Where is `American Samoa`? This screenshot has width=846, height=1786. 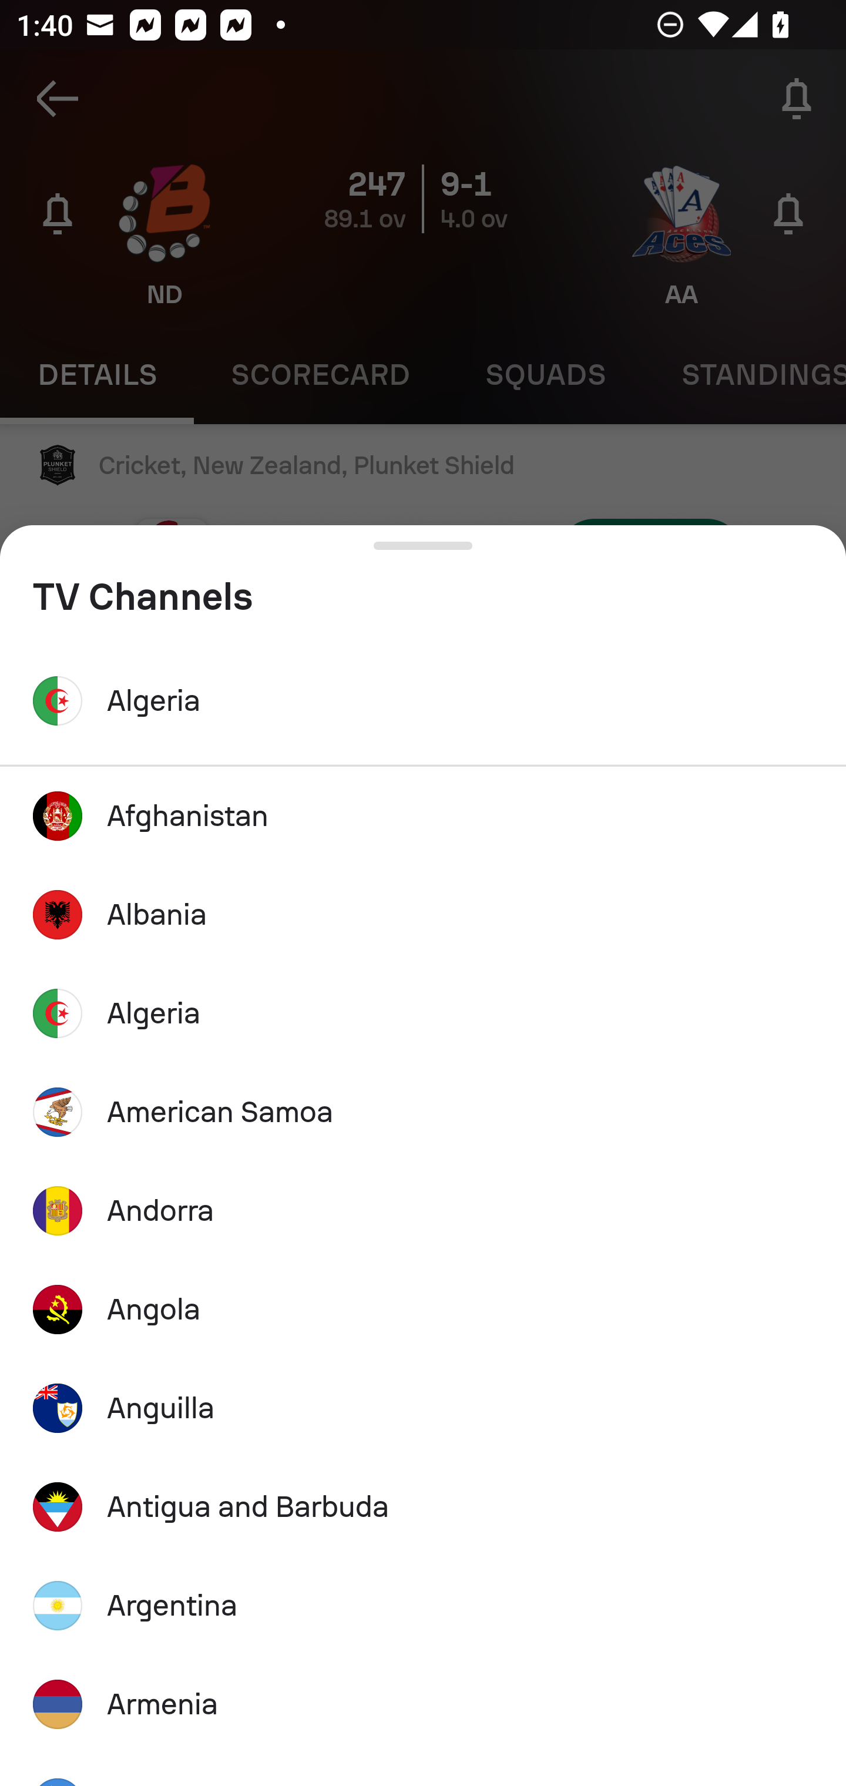 American Samoa is located at coordinates (423, 1112).